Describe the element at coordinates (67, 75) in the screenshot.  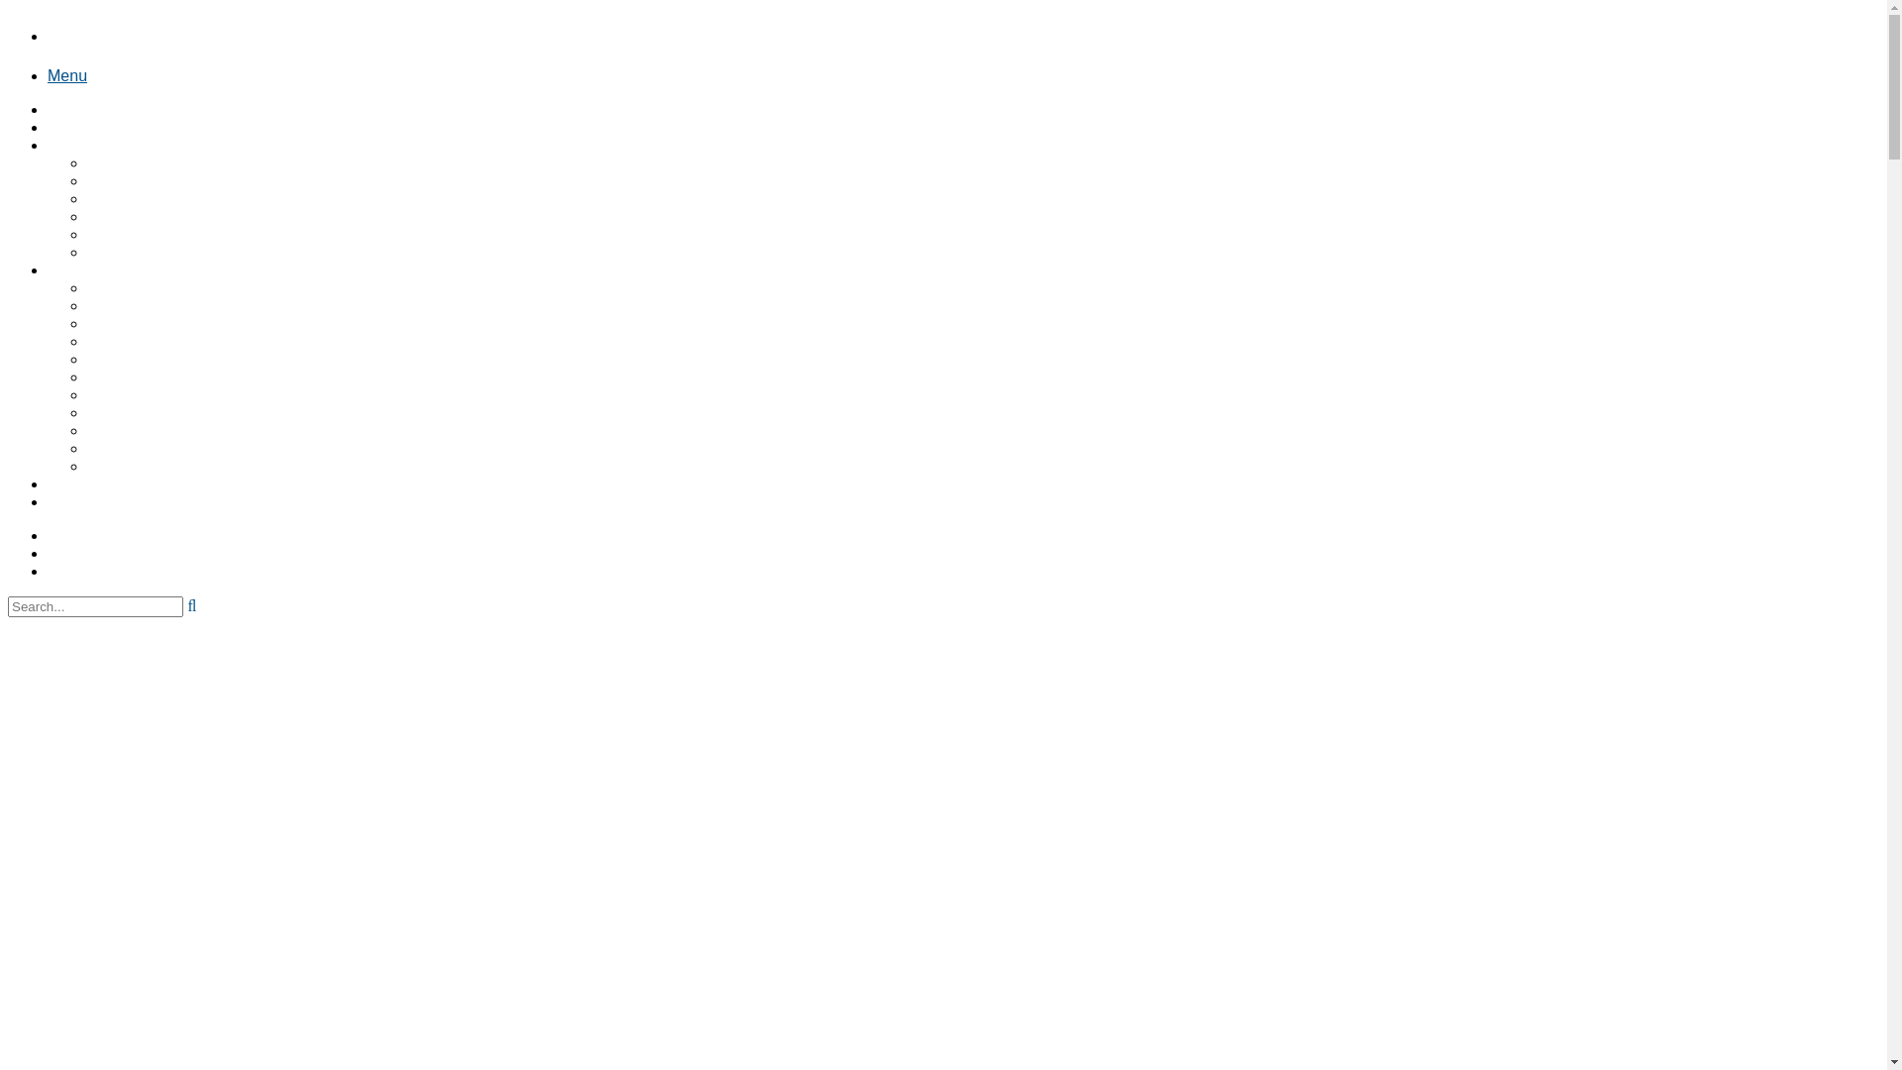
I see `Menu` at that location.